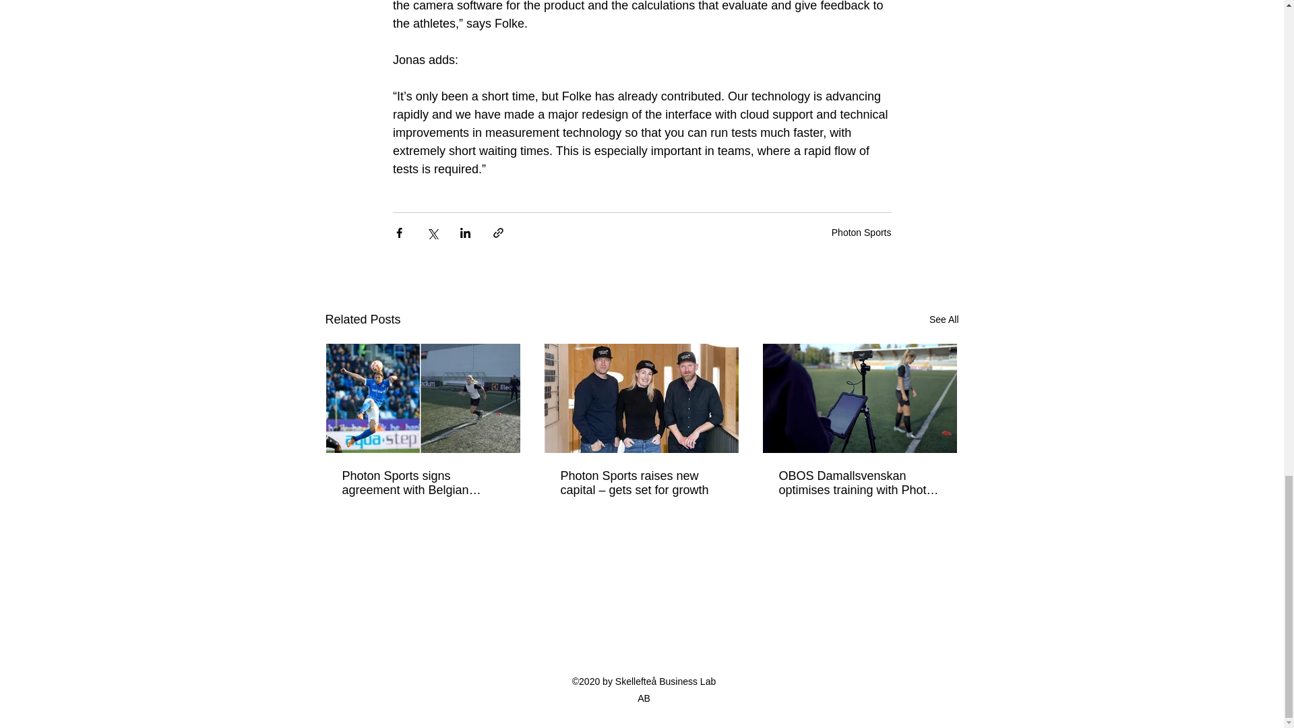  I want to click on See All, so click(944, 320).